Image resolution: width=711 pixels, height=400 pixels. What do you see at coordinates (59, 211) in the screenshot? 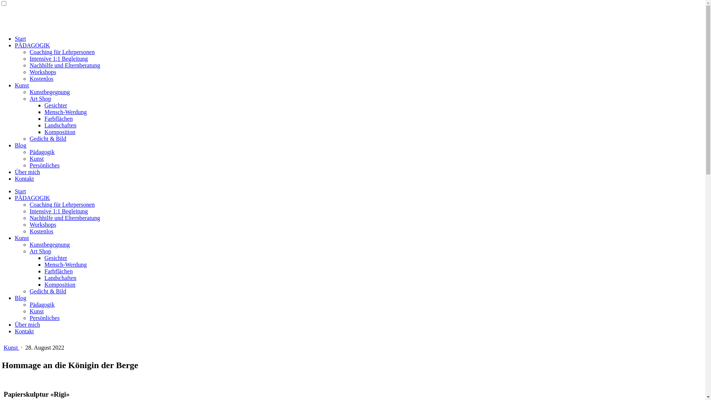
I see `Intensive 1:1 Begleitung` at bounding box center [59, 211].